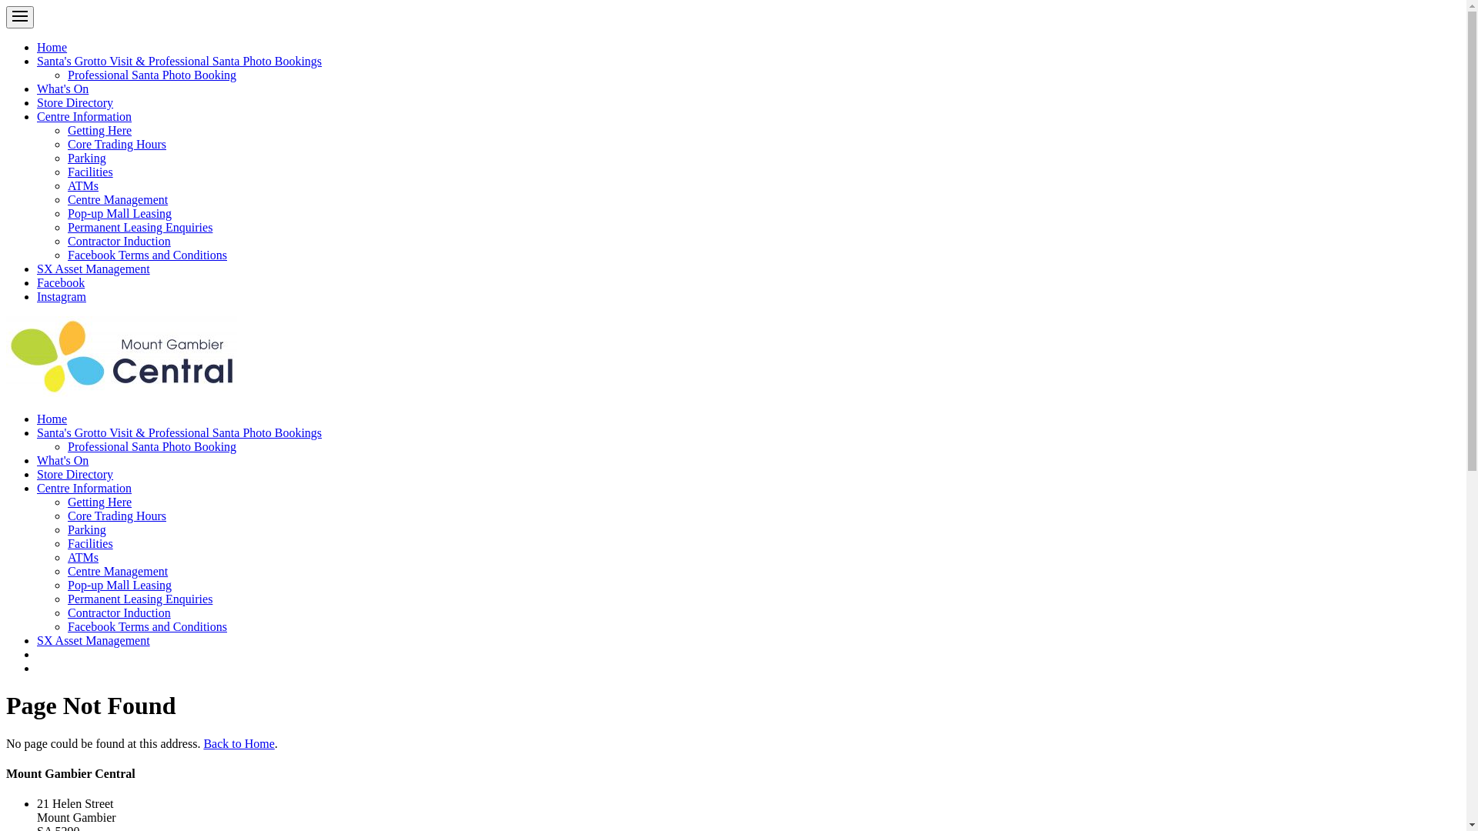  I want to click on Professional Santa Photo Booking, so click(152, 446).